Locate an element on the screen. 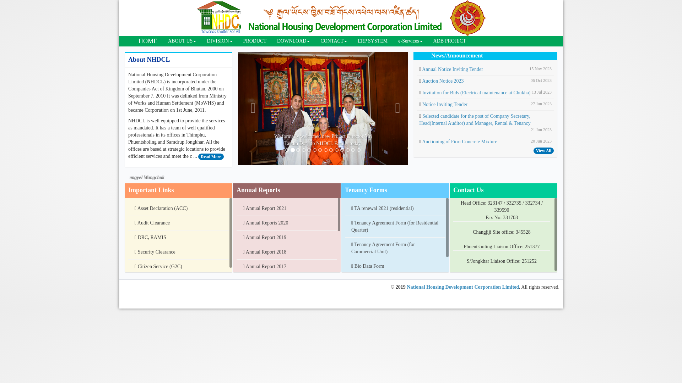 This screenshot has width=682, height=383. e-Services is located at coordinates (410, 41).